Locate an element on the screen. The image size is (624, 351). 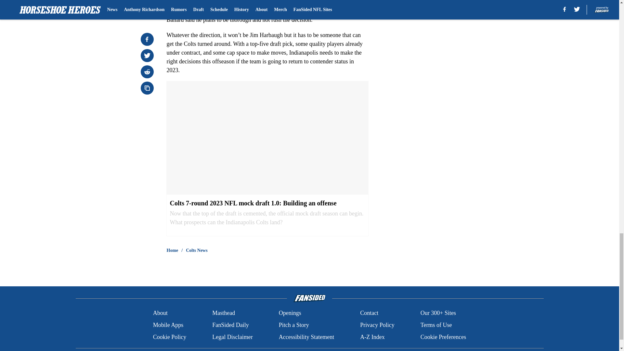
Home is located at coordinates (172, 250).